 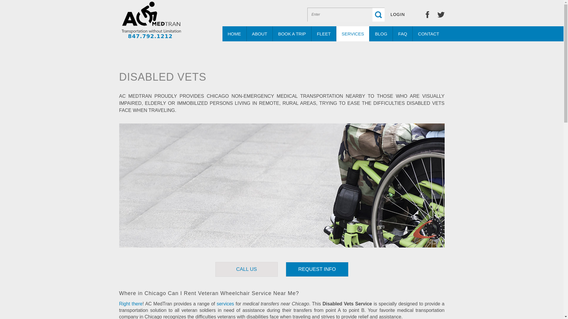 I want to click on BLOG, so click(x=381, y=34).